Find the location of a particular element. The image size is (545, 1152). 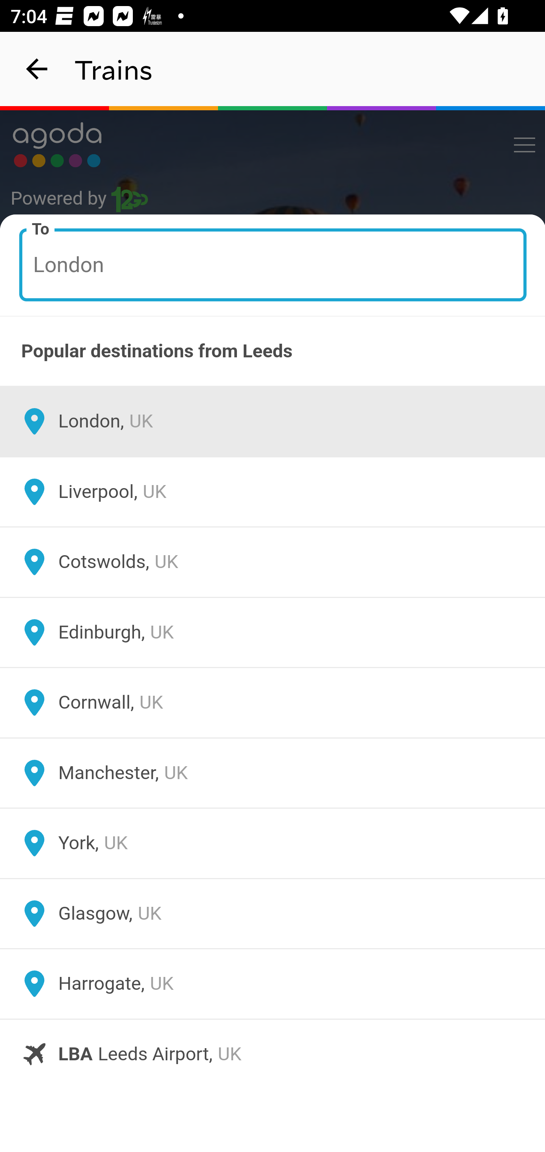

Harrogate,UK is located at coordinates (272, 984).